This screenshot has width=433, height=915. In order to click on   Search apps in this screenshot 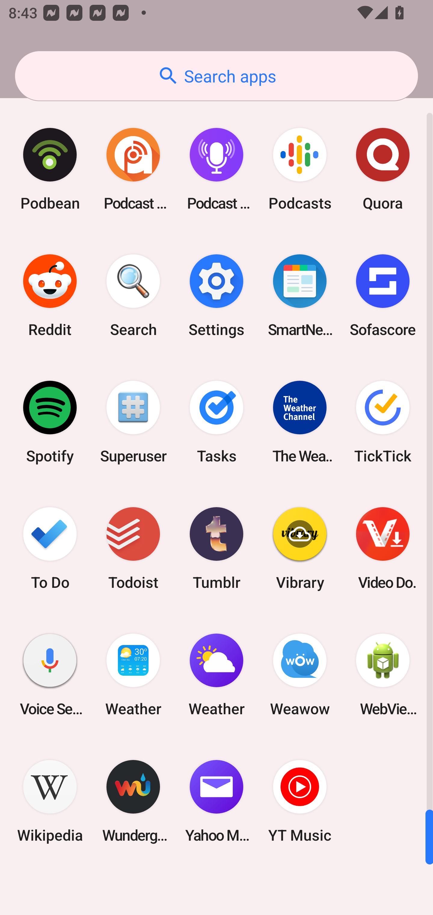, I will do `click(216, 76)`.